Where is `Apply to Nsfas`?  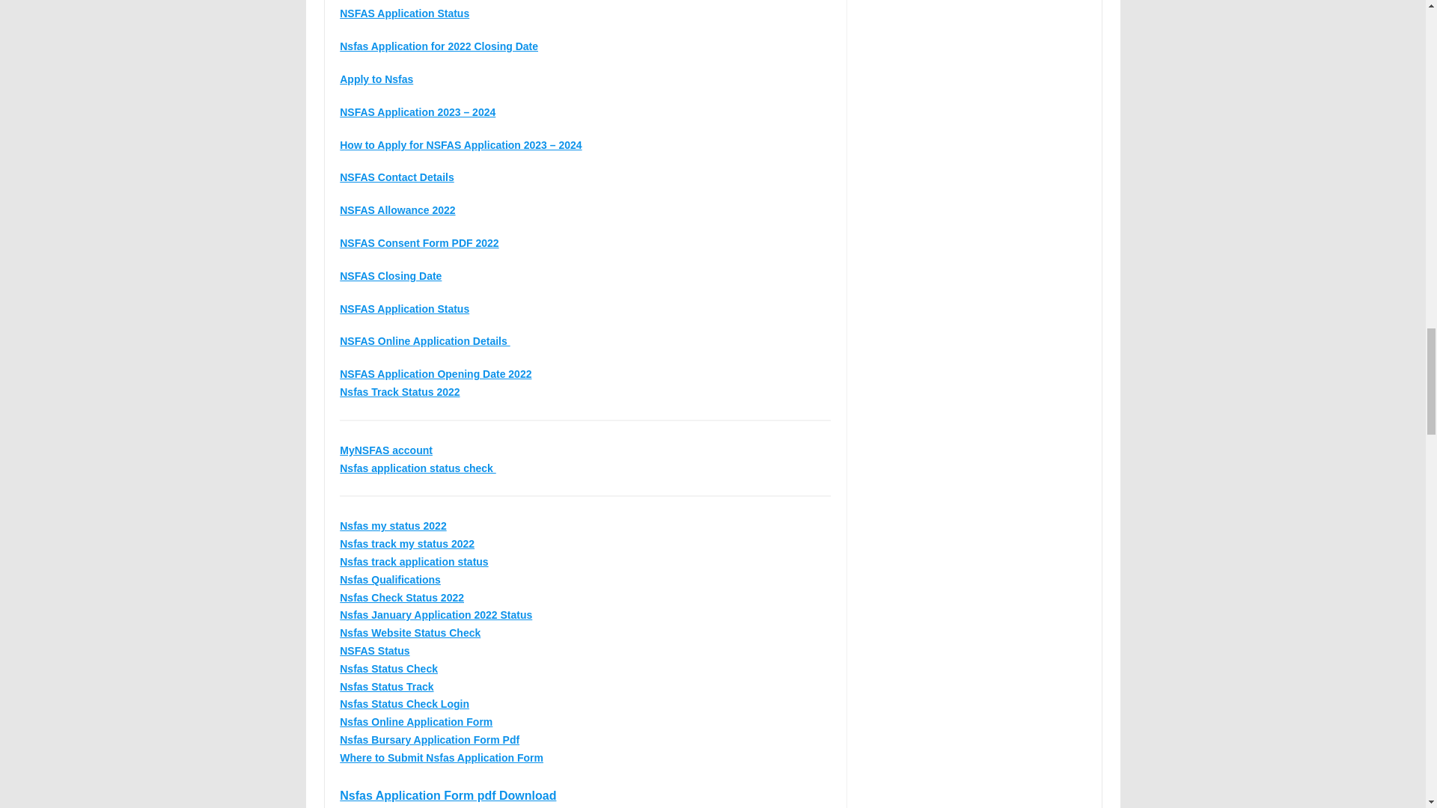
Apply to Nsfas is located at coordinates (376, 79).